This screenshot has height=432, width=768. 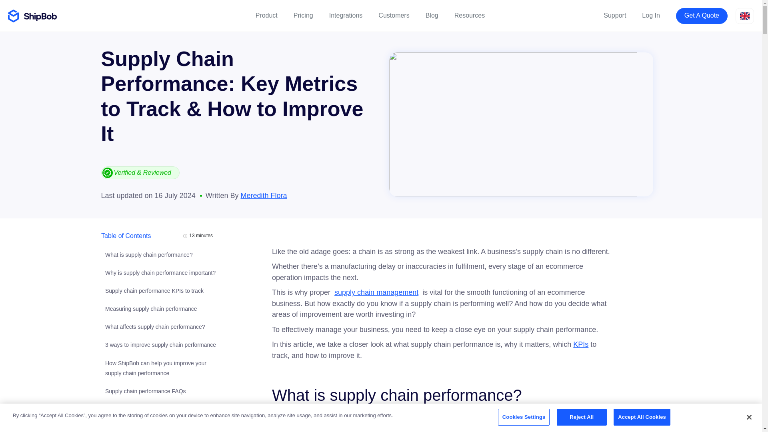 What do you see at coordinates (614, 16) in the screenshot?
I see `Support` at bounding box center [614, 16].